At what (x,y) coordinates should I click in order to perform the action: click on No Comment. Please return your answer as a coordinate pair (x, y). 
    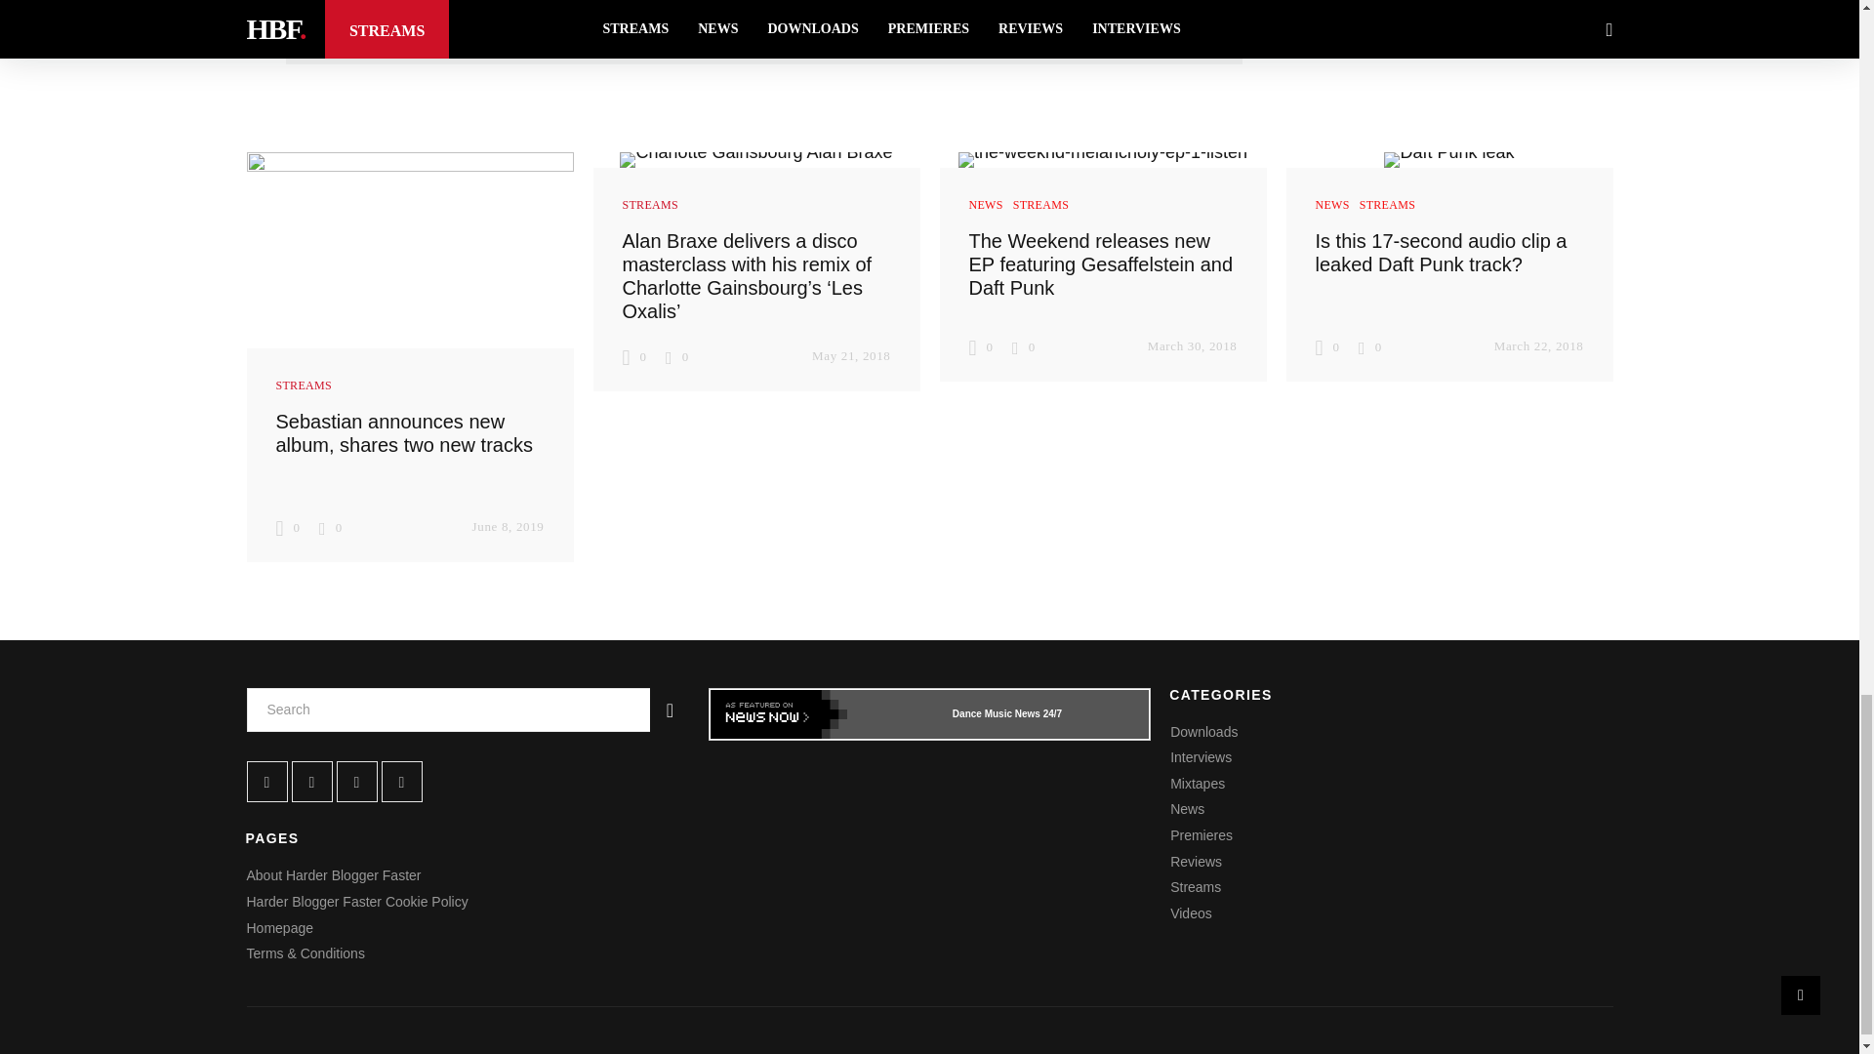
    Looking at the image, I should click on (675, 355).